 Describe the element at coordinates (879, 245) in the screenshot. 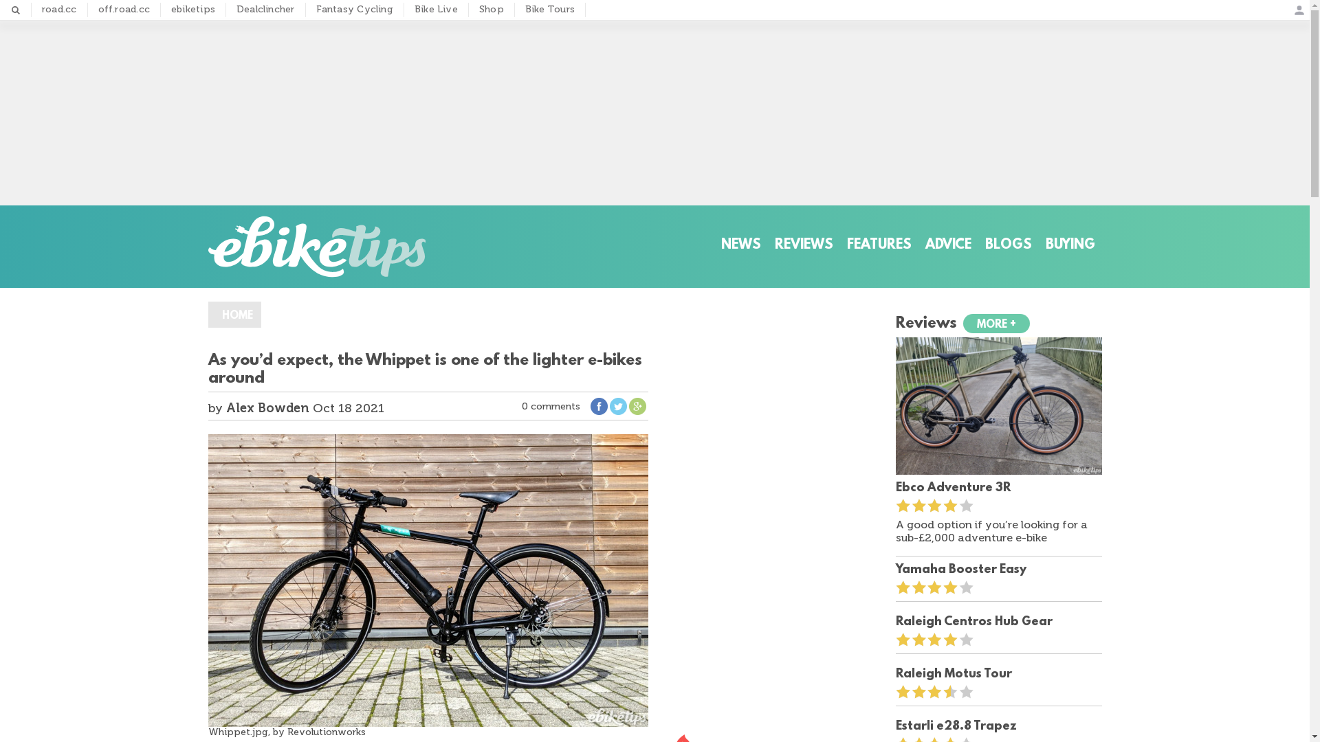

I see `FEATURES` at that location.